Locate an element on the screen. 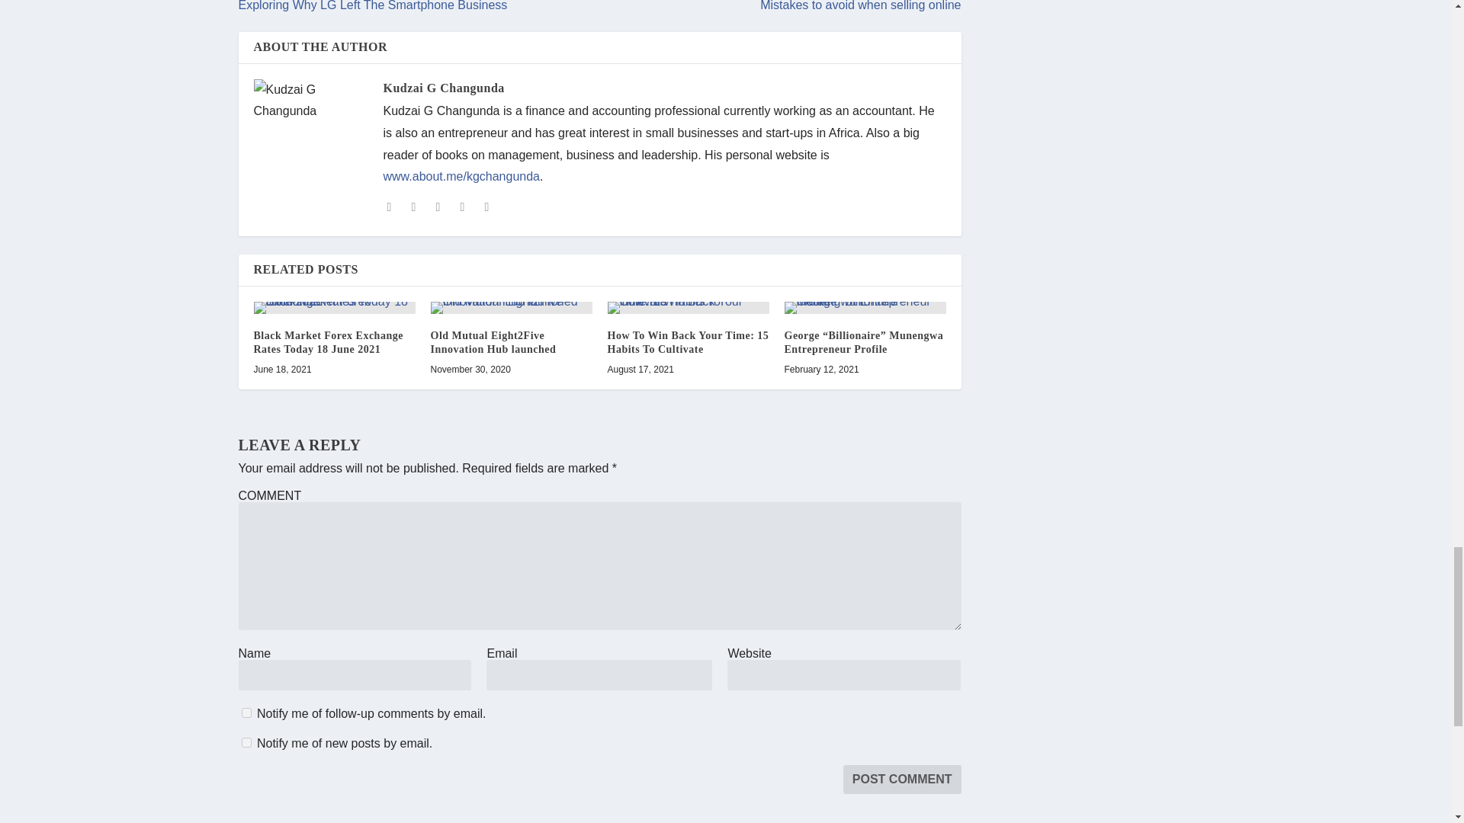  How To Win Back Your Time: 15 Habits To Cultivate is located at coordinates (688, 308).